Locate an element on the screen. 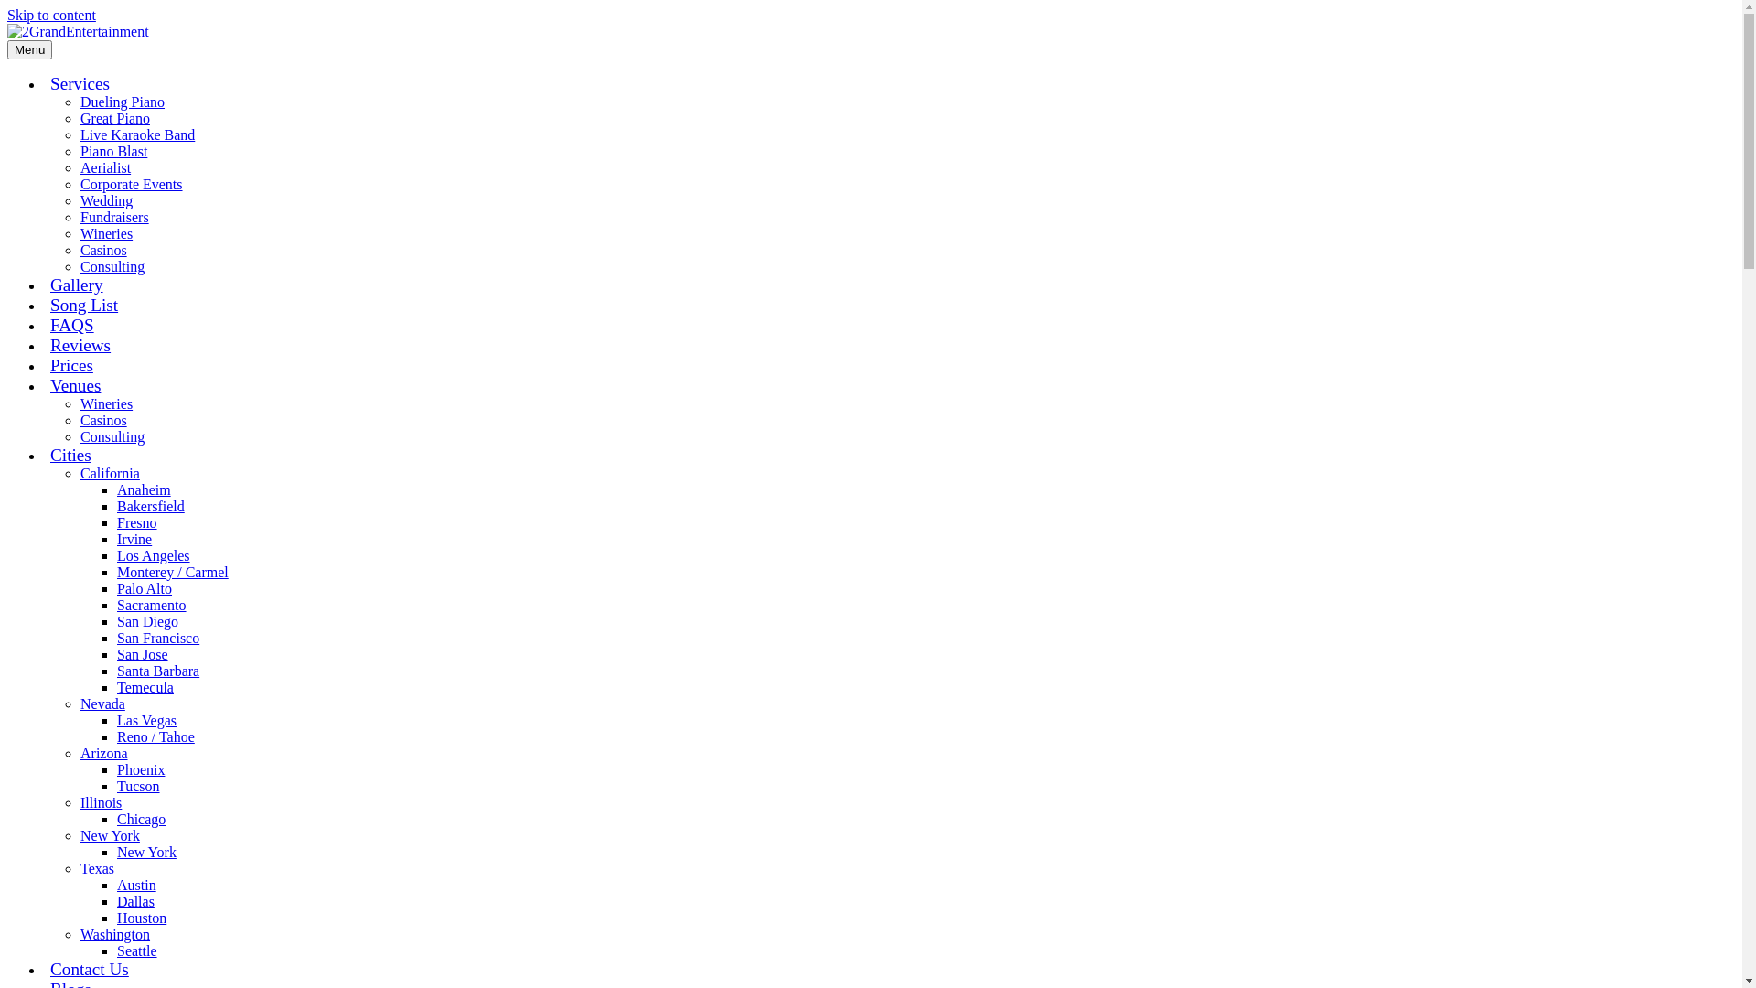 The image size is (1756, 988). Anaheim is located at coordinates (145, 490).